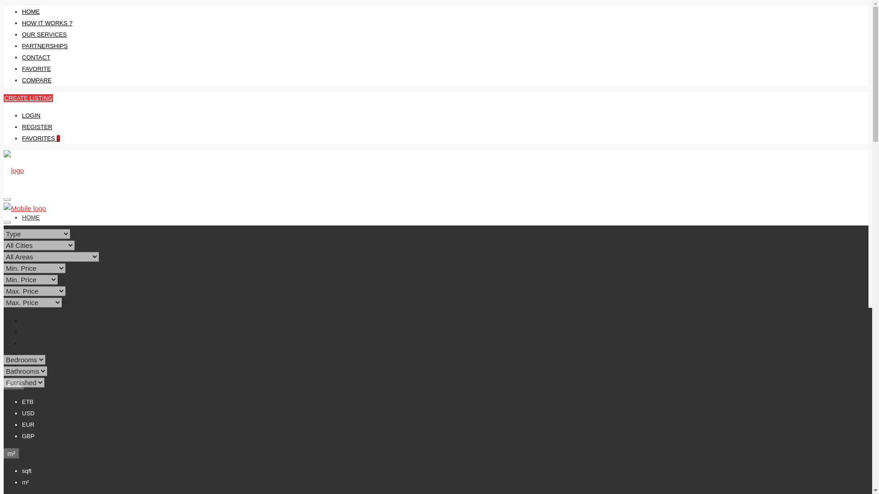 This screenshot has width=879, height=494. Describe the element at coordinates (39, 245) in the screenshot. I see `All Cities` at that location.